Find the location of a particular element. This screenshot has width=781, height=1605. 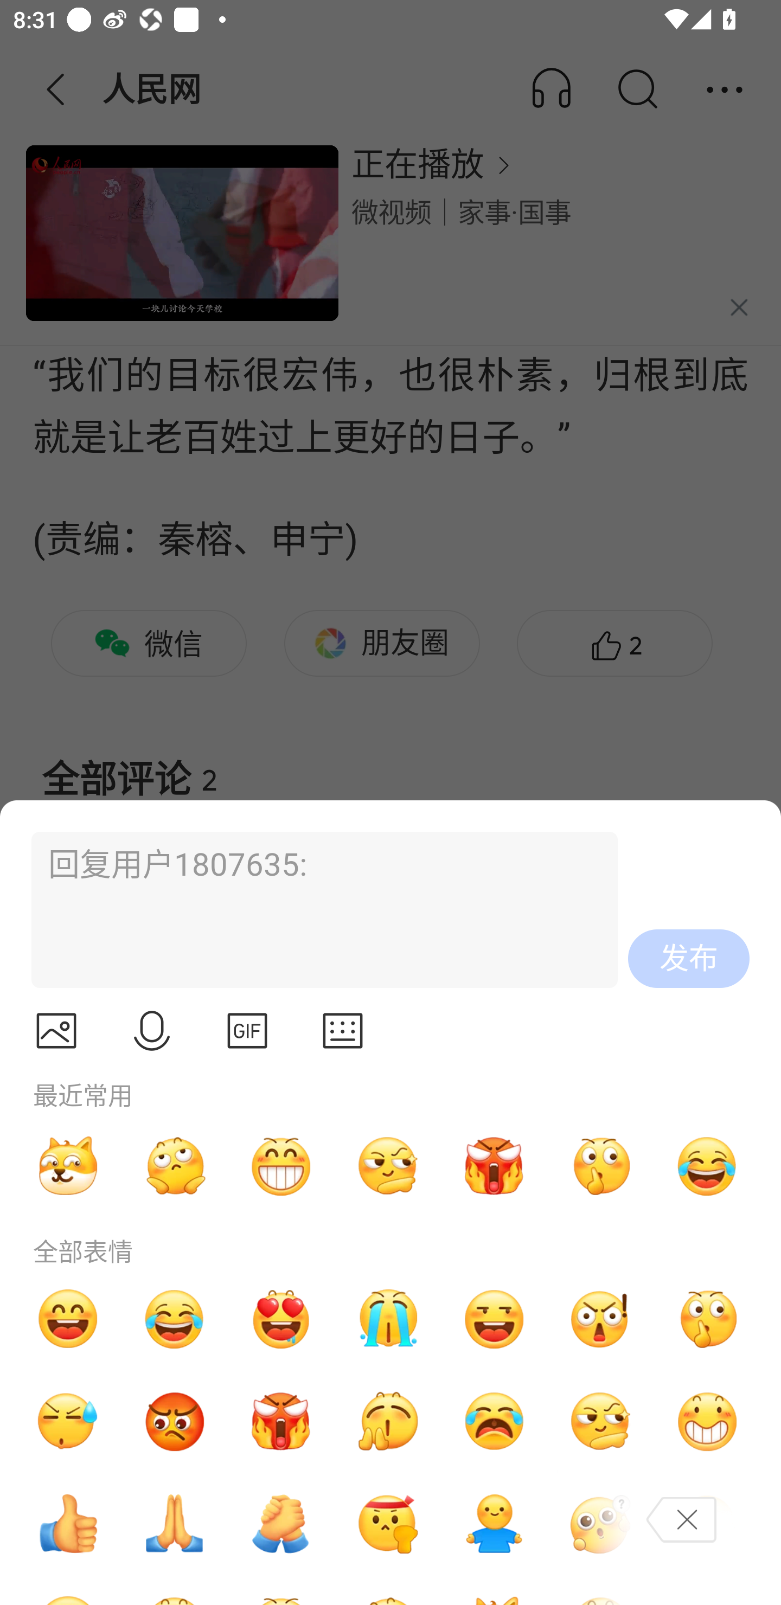

 is located at coordinates (56, 1031).